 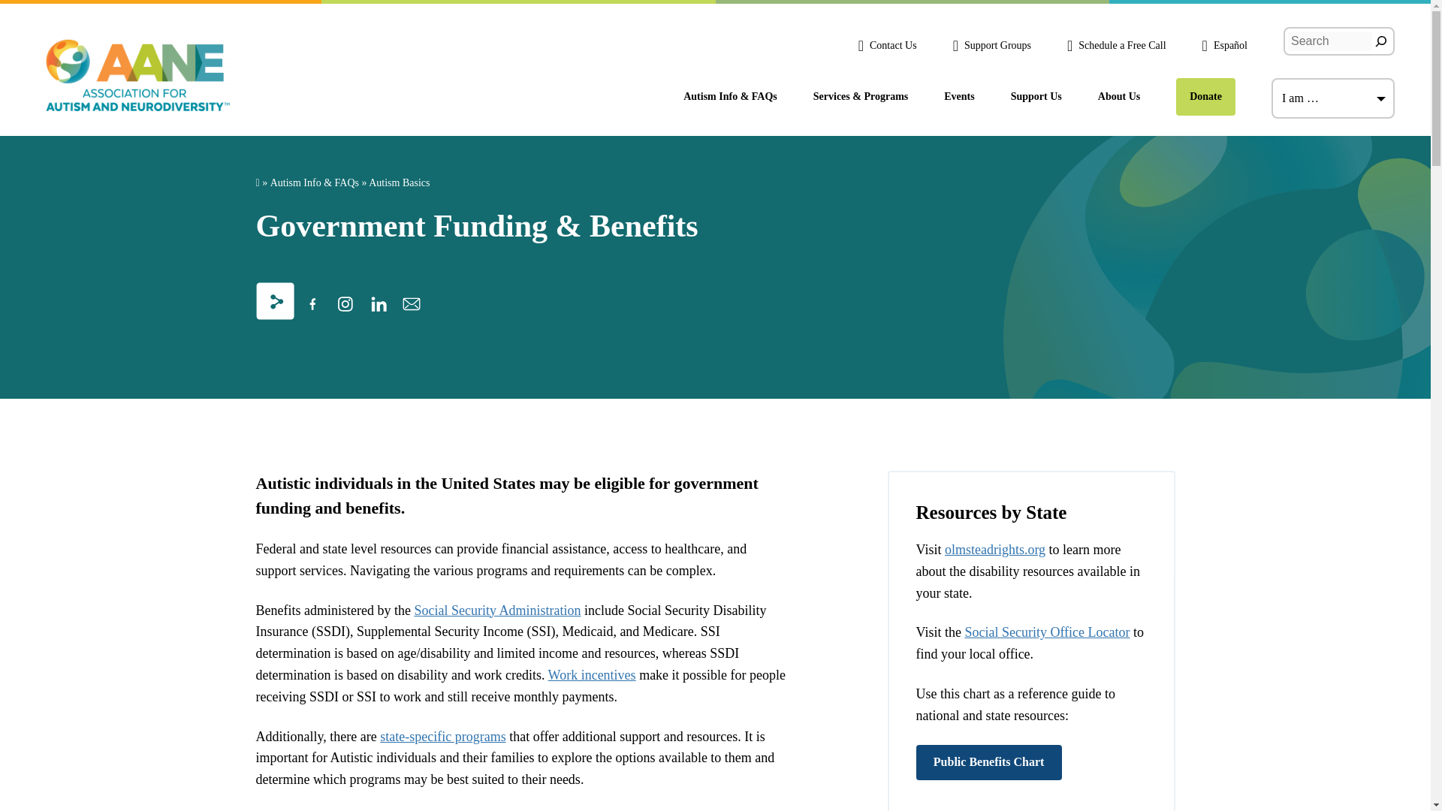 What do you see at coordinates (1116, 45) in the screenshot?
I see `Schedule a Free Call` at bounding box center [1116, 45].